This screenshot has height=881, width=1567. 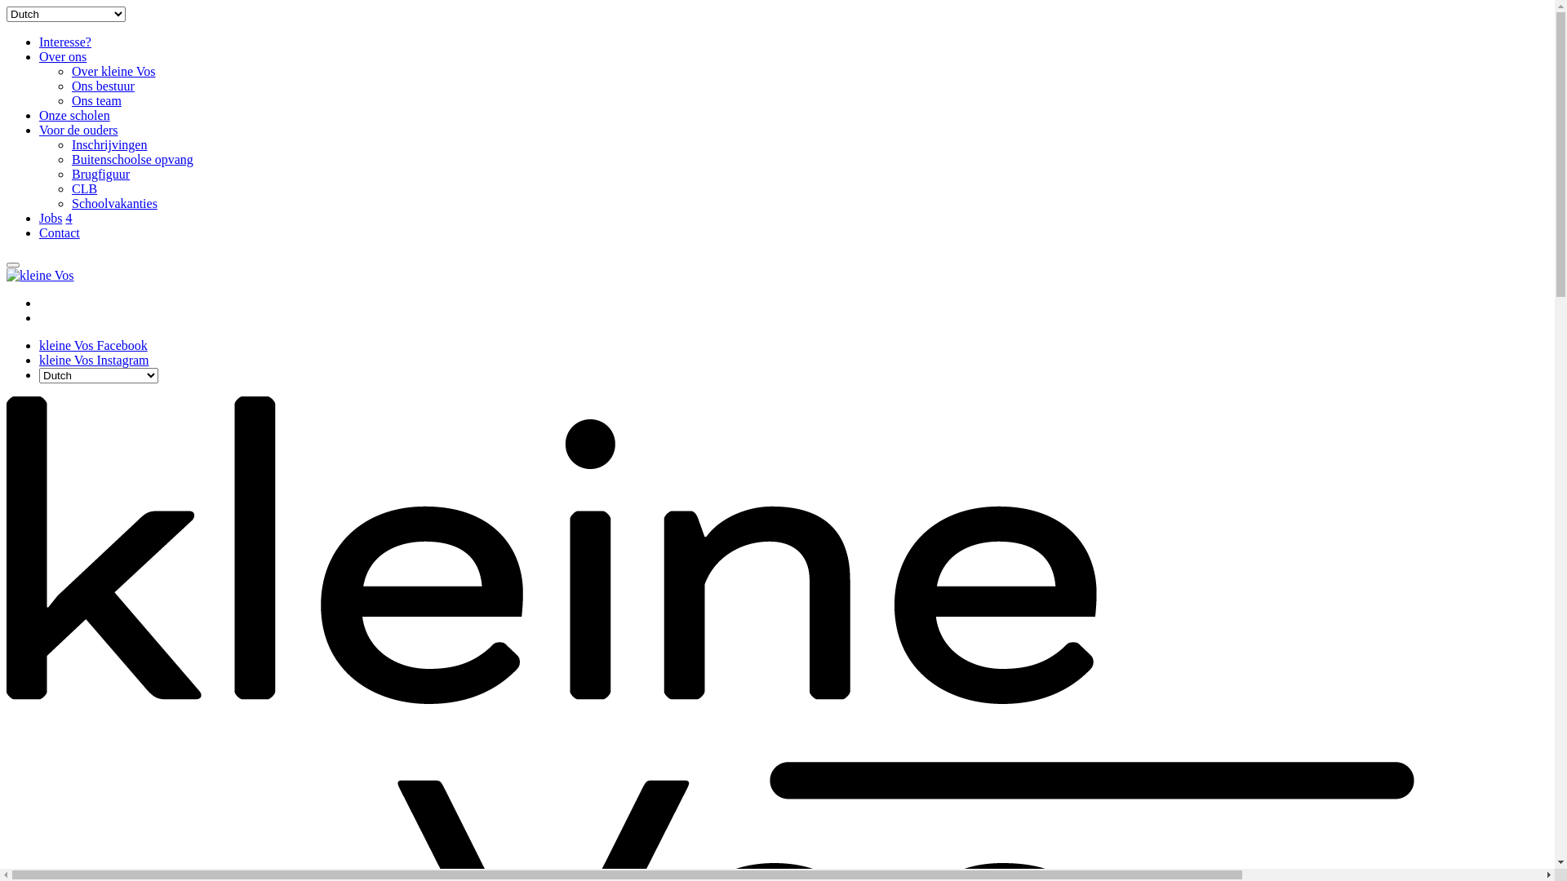 What do you see at coordinates (95, 361) in the screenshot?
I see `kleine Vos Instagram` at bounding box center [95, 361].